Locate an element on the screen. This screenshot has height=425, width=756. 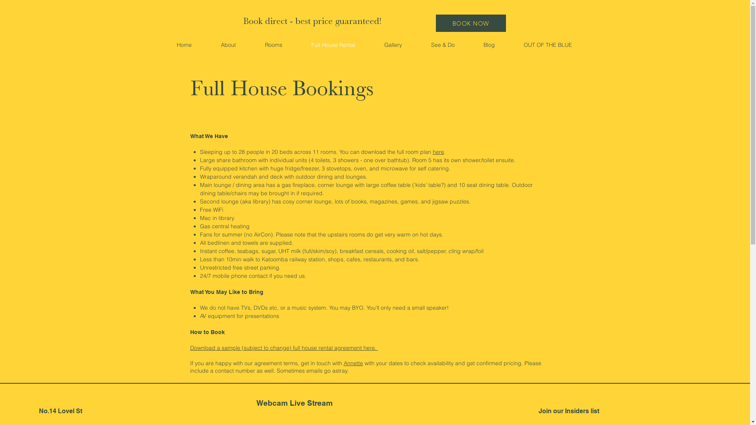
OUT OF THE BLUE is located at coordinates (548, 45).